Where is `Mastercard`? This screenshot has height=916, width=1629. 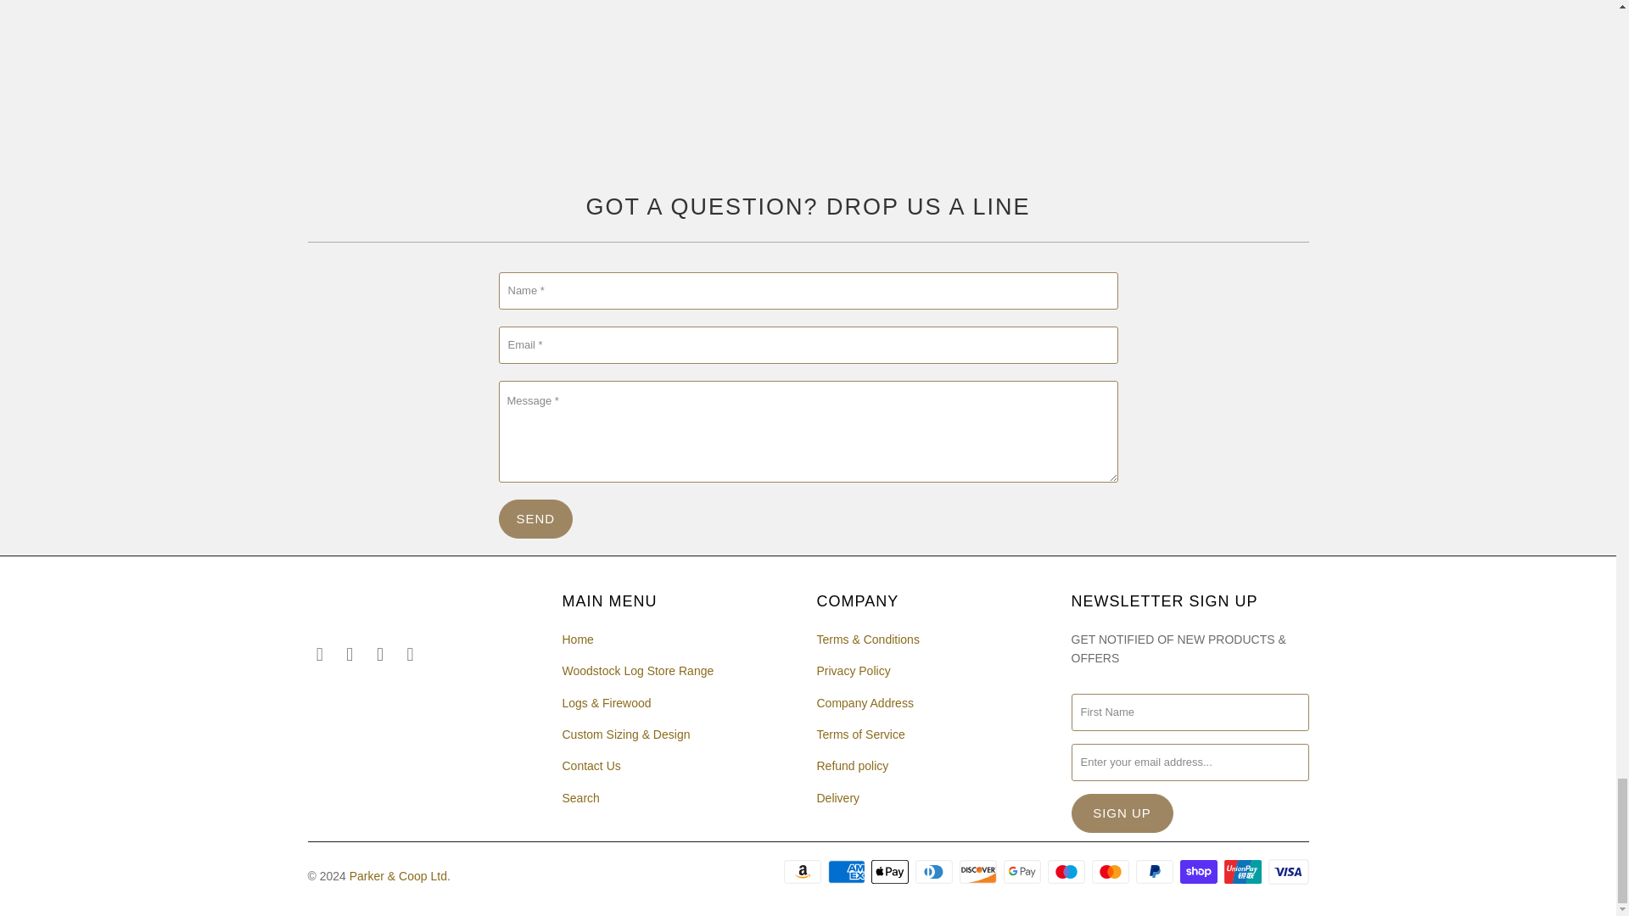 Mastercard is located at coordinates (1111, 872).